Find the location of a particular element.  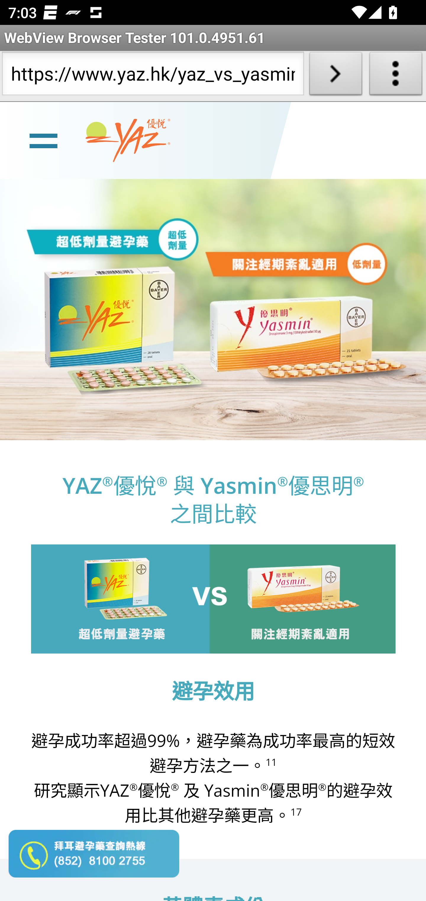

line Toggle burger menu is located at coordinates (43, 140).